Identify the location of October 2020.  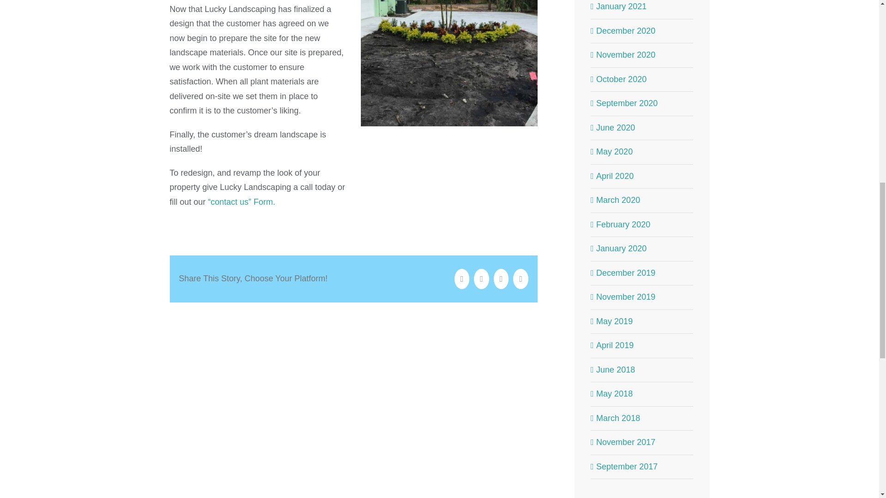
(621, 79).